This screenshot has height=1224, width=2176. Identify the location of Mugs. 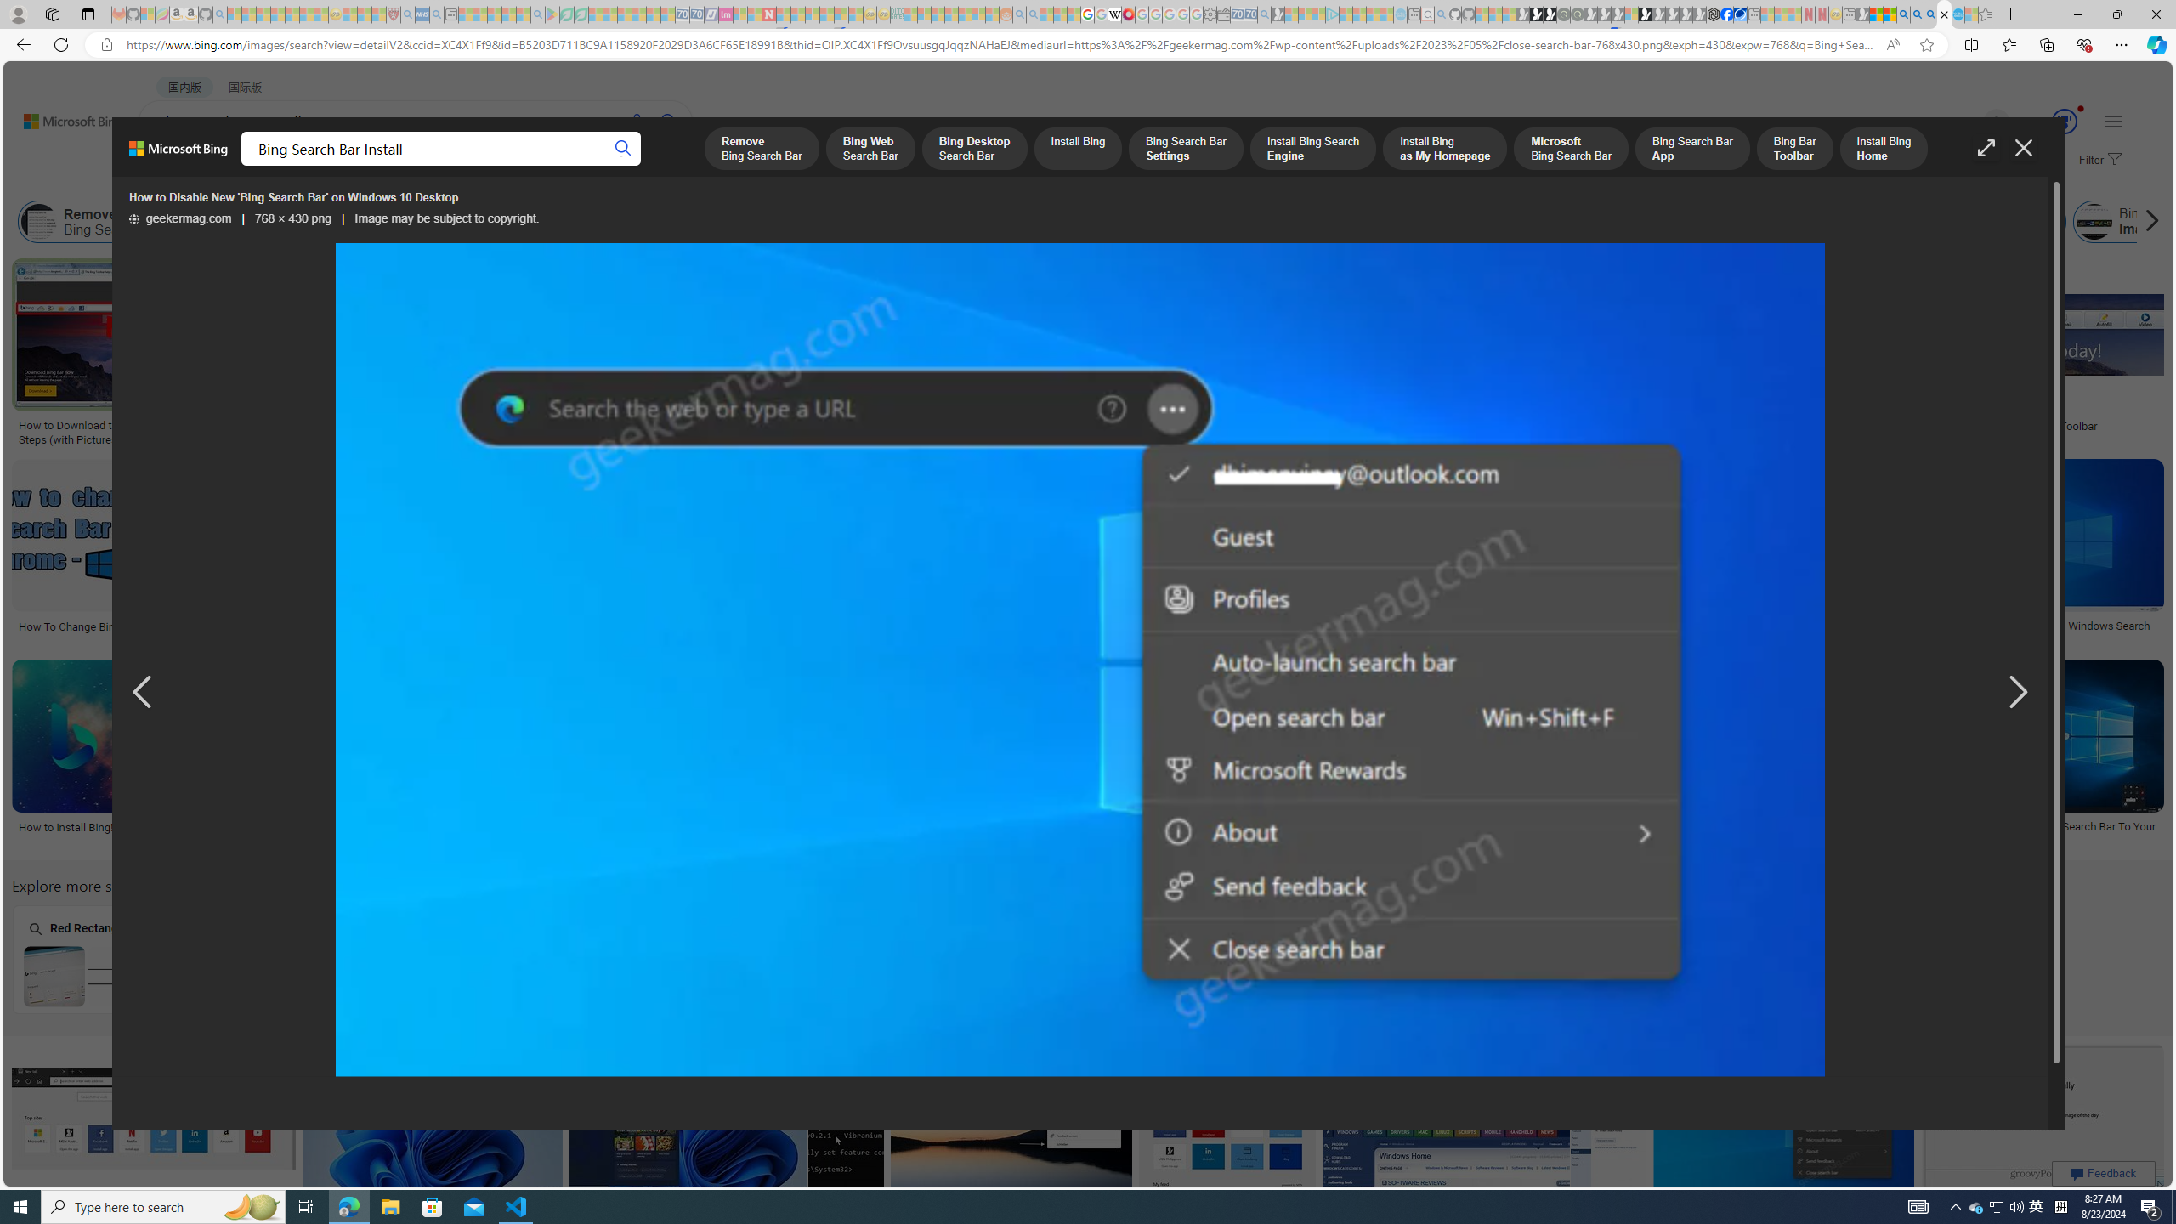
(1053, 368).